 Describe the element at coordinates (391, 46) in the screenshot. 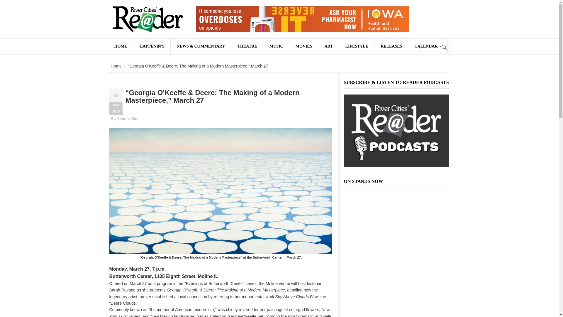

I see `RELEASES` at that location.